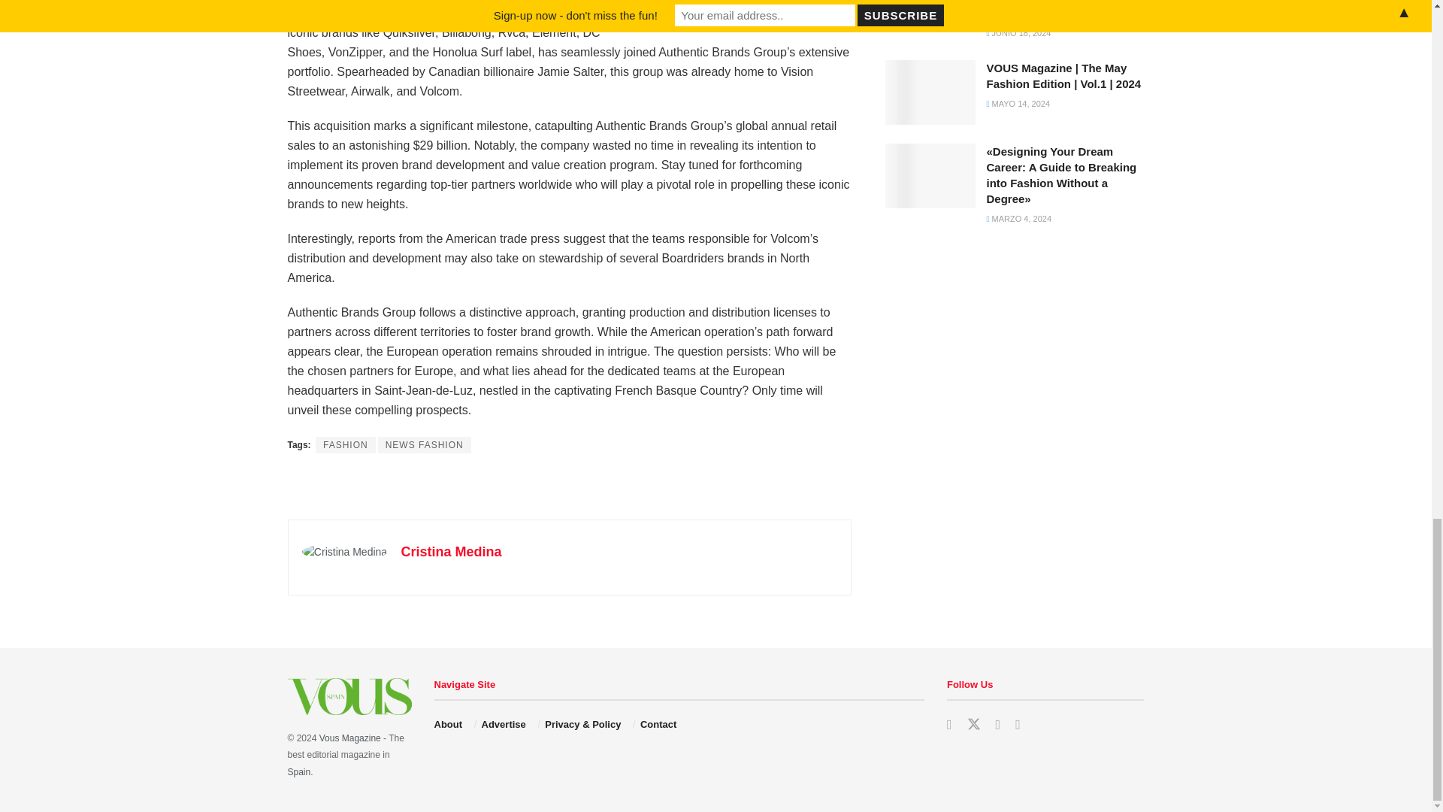 The image size is (1443, 812). I want to click on Vous Magazine, so click(298, 771).